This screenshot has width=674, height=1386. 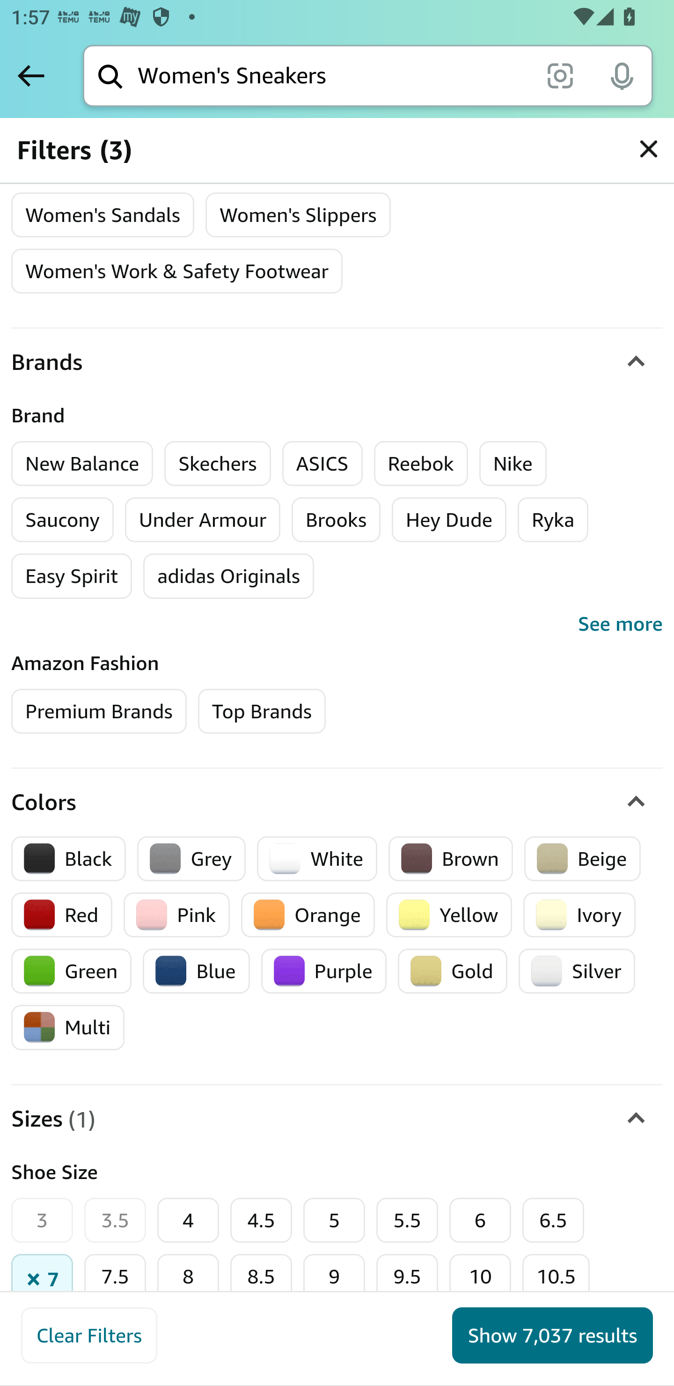 I want to click on Easy Spirit, so click(x=72, y=576).